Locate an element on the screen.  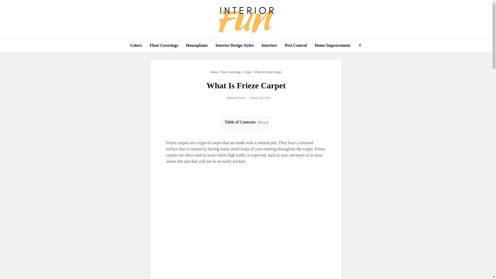
Floor Coverings is located at coordinates (230, 72).